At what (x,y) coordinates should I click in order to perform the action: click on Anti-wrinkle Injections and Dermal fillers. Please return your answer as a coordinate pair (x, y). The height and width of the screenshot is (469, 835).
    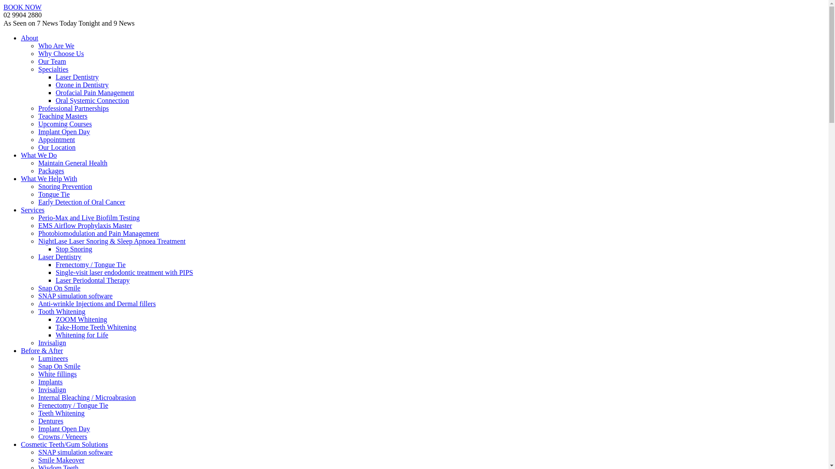
    Looking at the image, I should click on (97, 304).